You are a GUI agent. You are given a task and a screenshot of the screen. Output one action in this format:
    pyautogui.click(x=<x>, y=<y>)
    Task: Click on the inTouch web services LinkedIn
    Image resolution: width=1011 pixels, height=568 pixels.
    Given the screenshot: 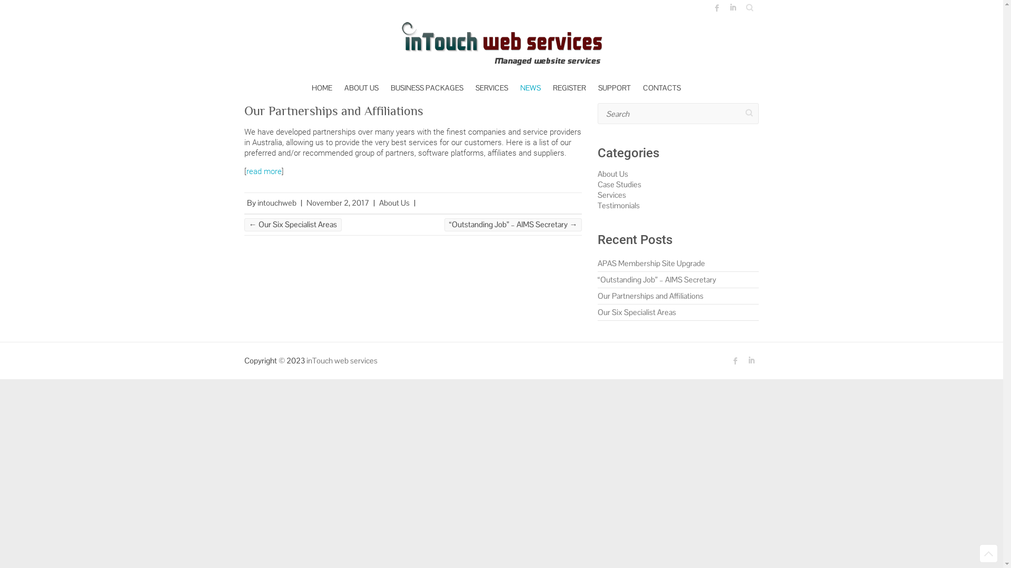 What is the action you would take?
    pyautogui.click(x=732, y=8)
    